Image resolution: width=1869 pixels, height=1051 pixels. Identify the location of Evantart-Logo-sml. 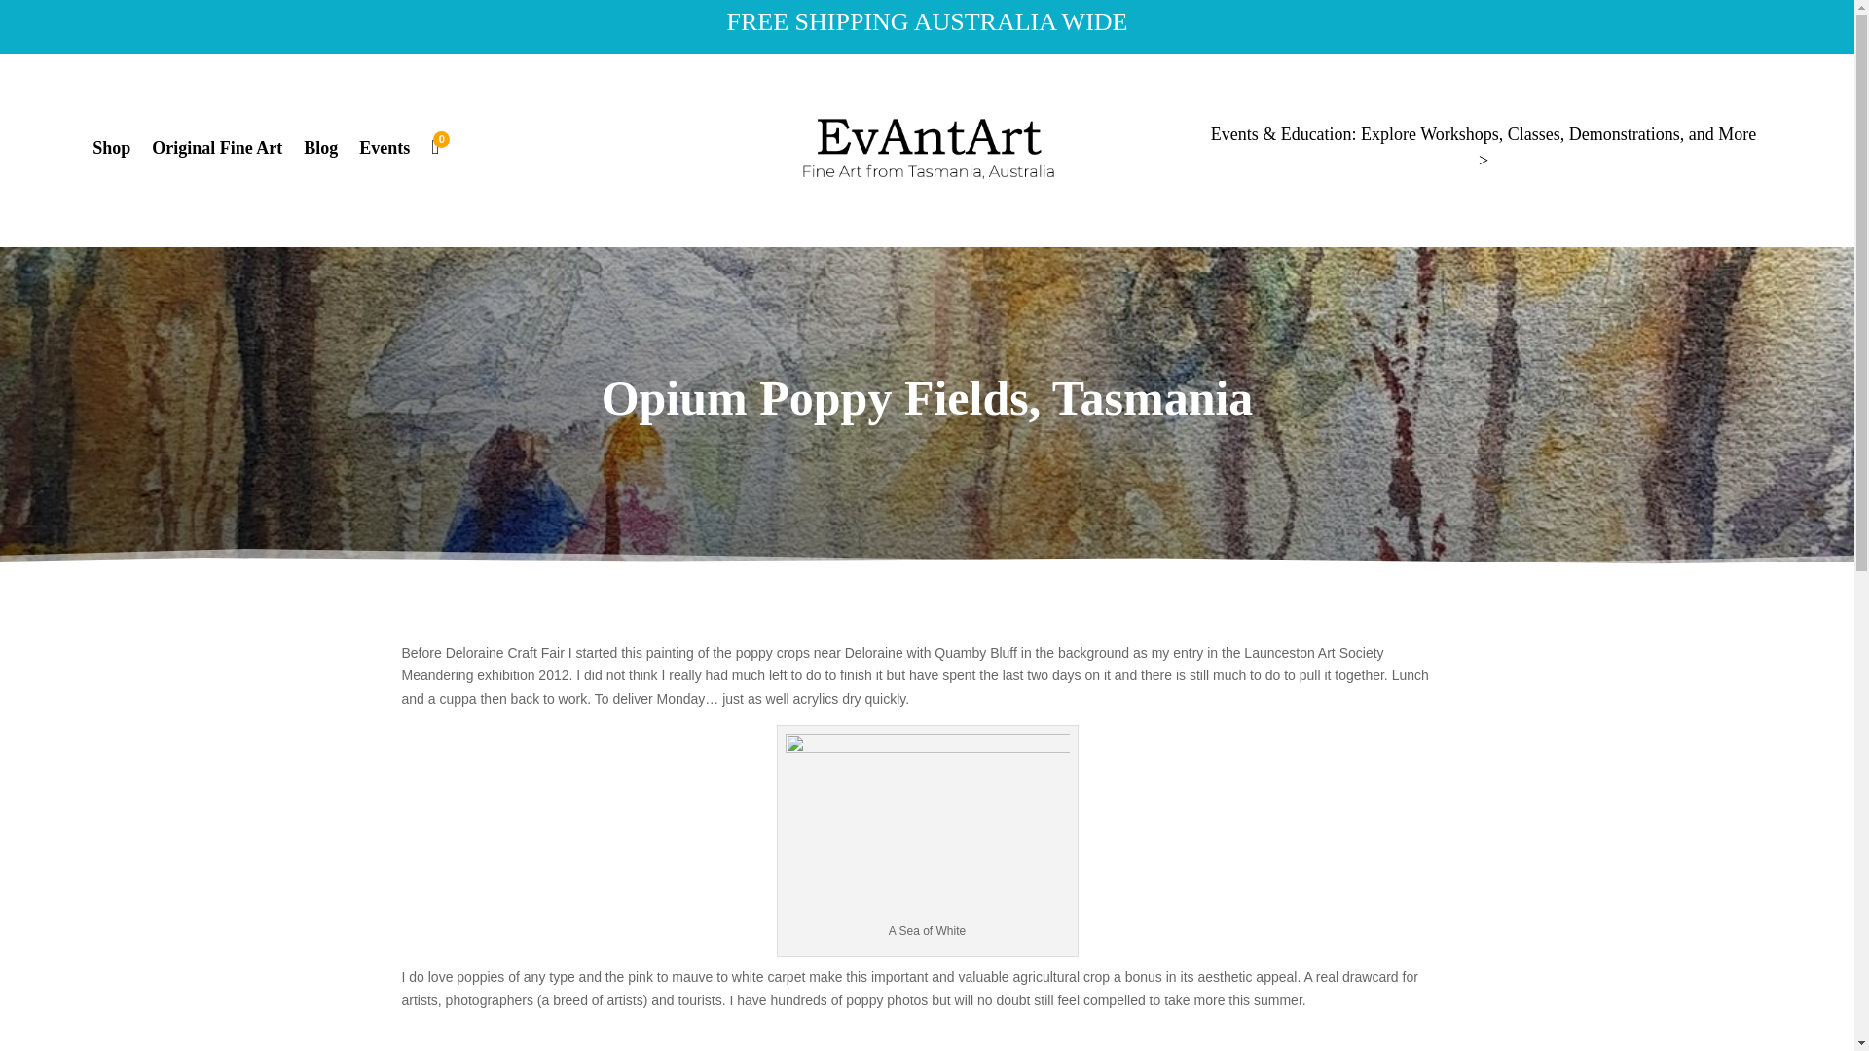
(928, 148).